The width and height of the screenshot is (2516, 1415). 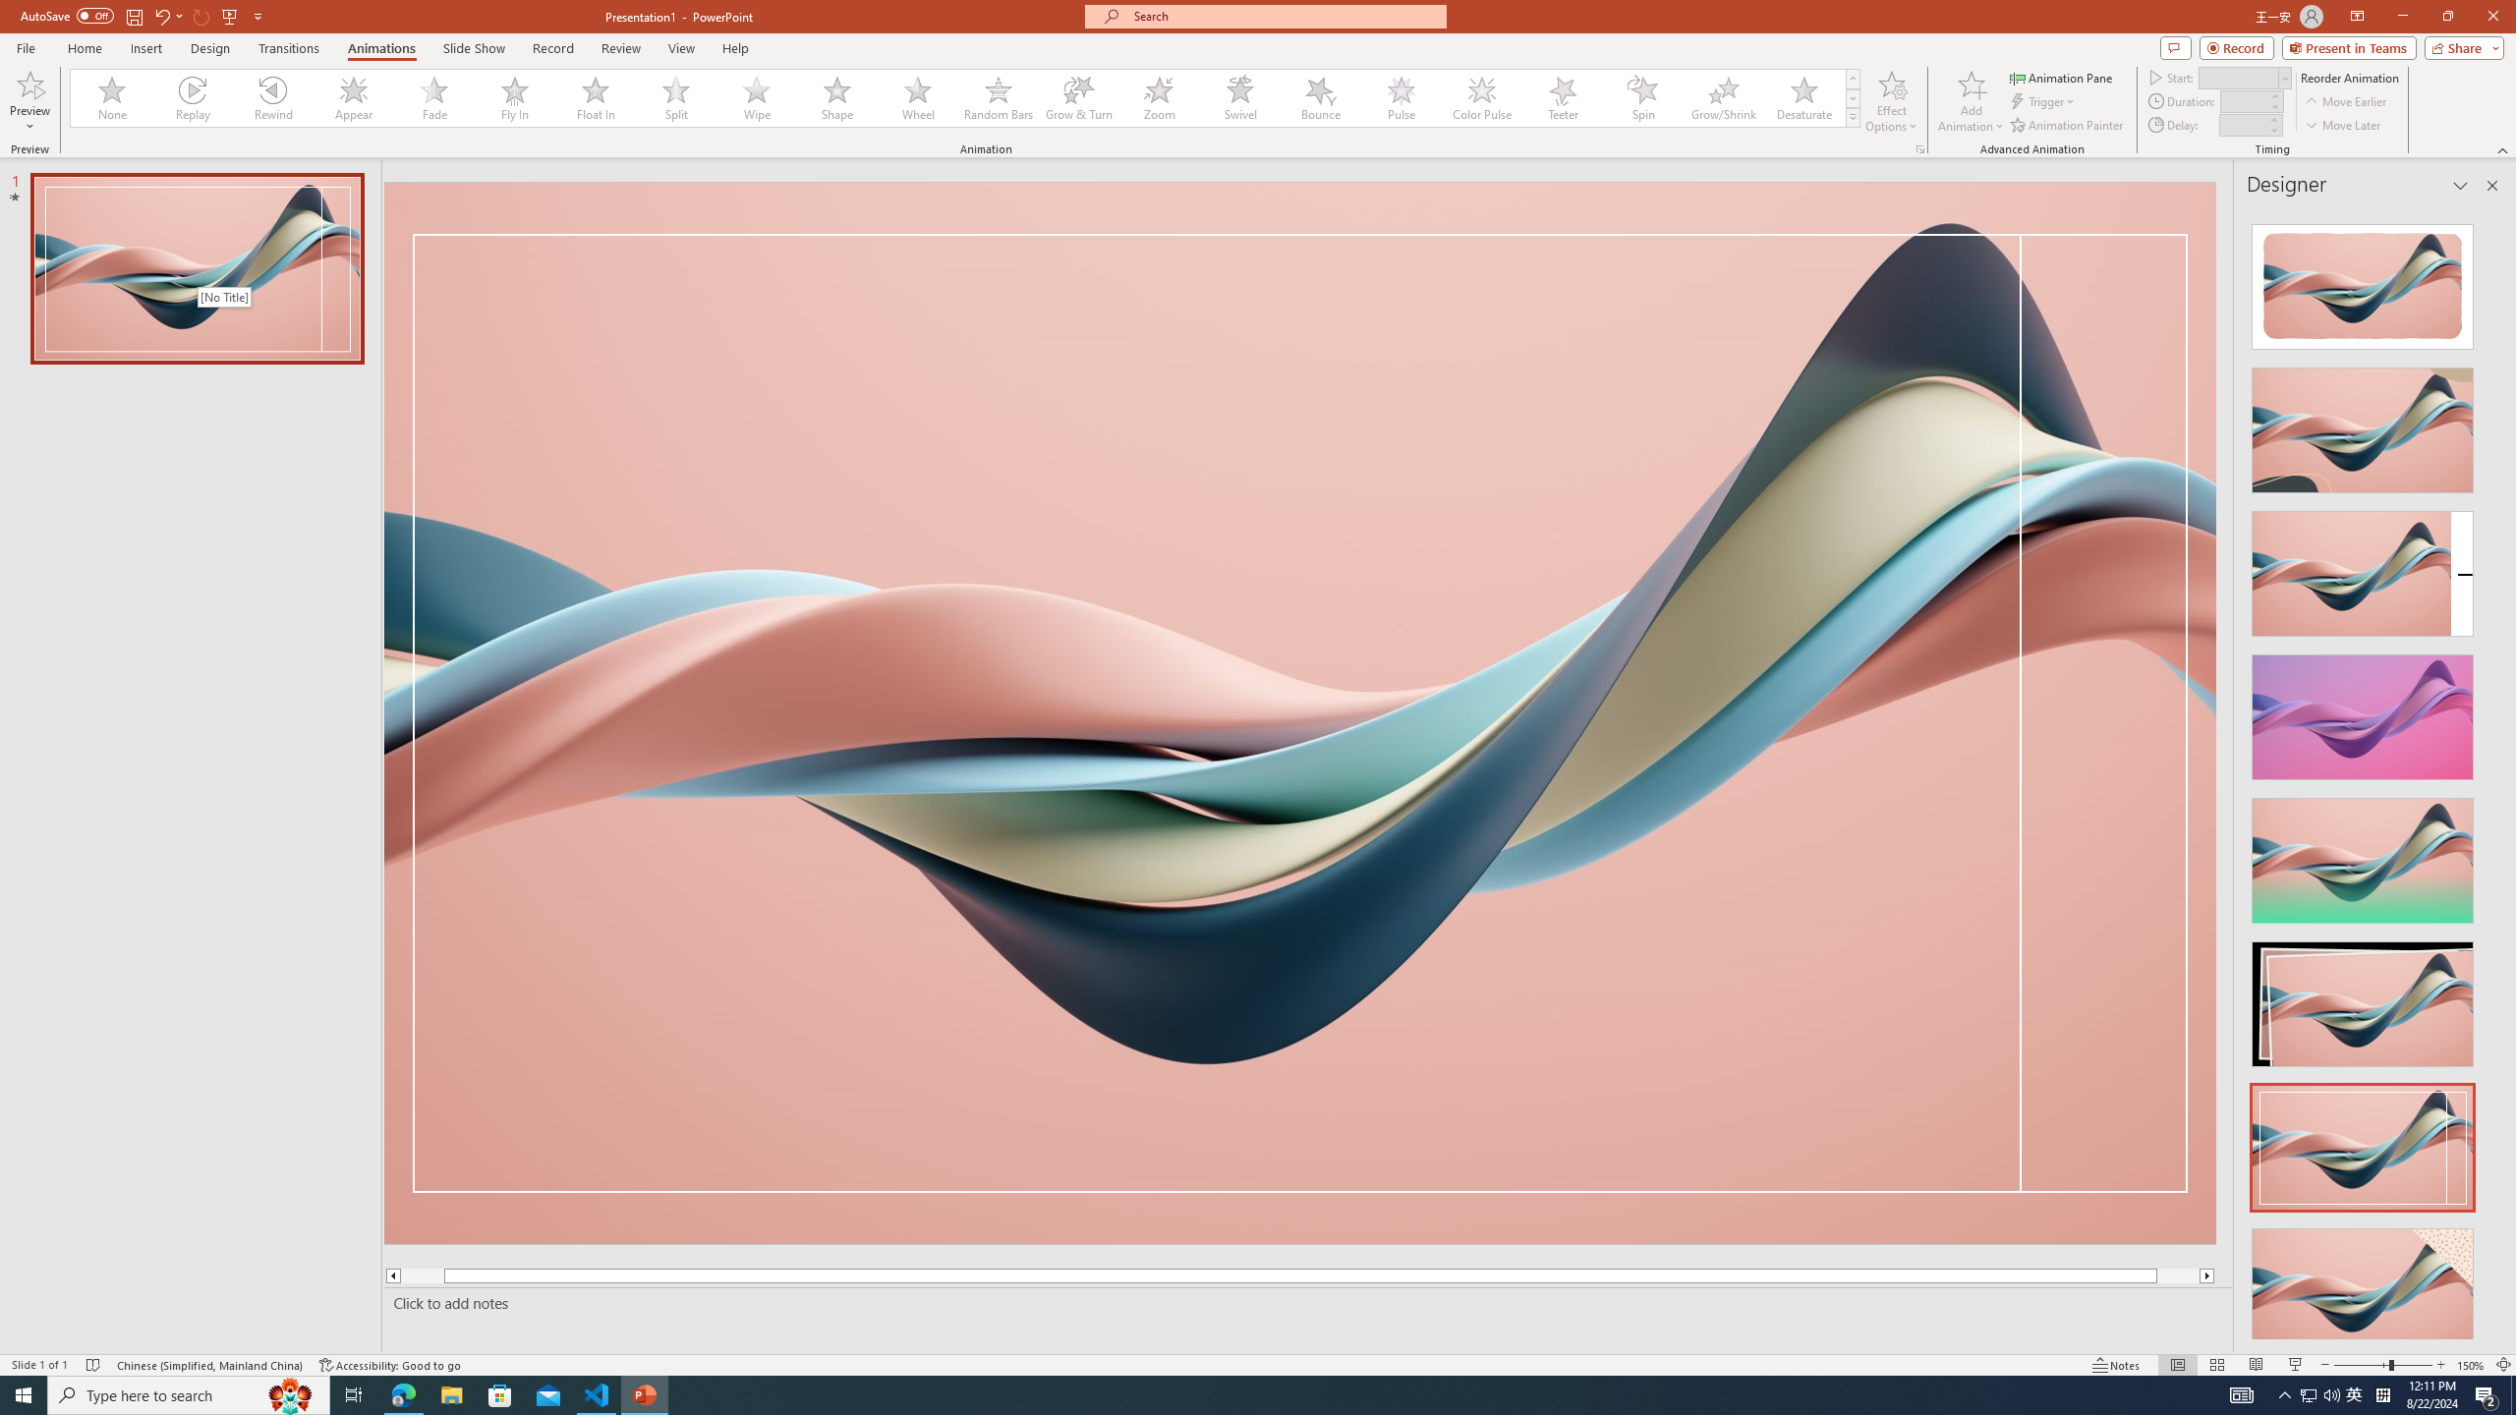 I want to click on Animation Duration, so click(x=2244, y=100).